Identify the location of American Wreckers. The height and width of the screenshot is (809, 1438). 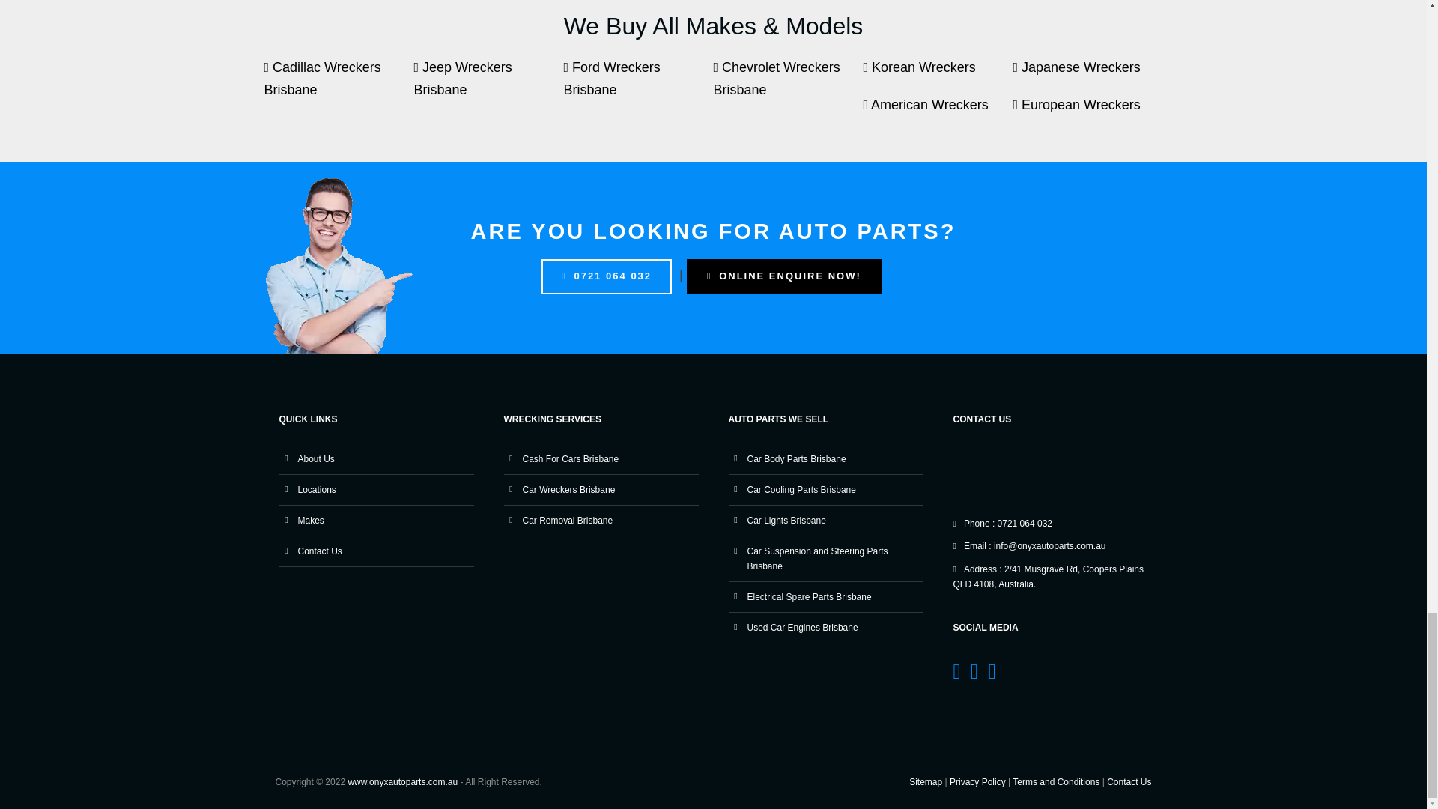
(938, 112).